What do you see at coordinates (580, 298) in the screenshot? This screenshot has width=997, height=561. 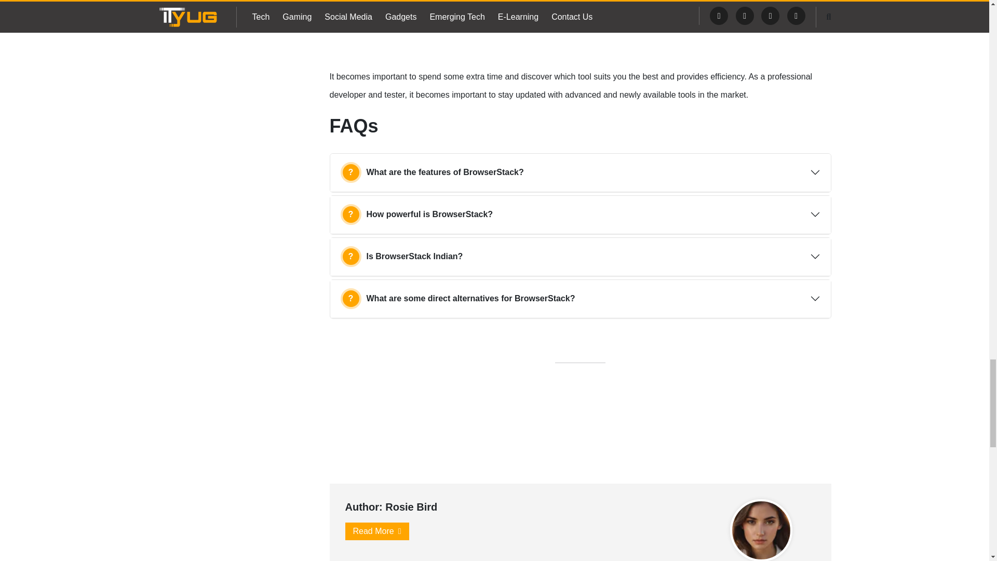 I see `What are some direct alternatives for BrowserStack?` at bounding box center [580, 298].